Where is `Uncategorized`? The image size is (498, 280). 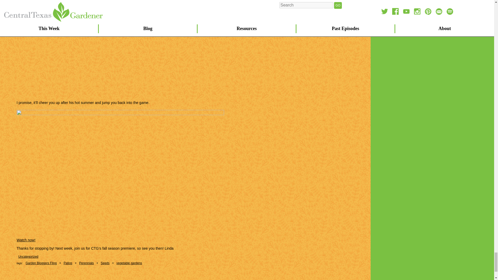 Uncategorized is located at coordinates (28, 256).